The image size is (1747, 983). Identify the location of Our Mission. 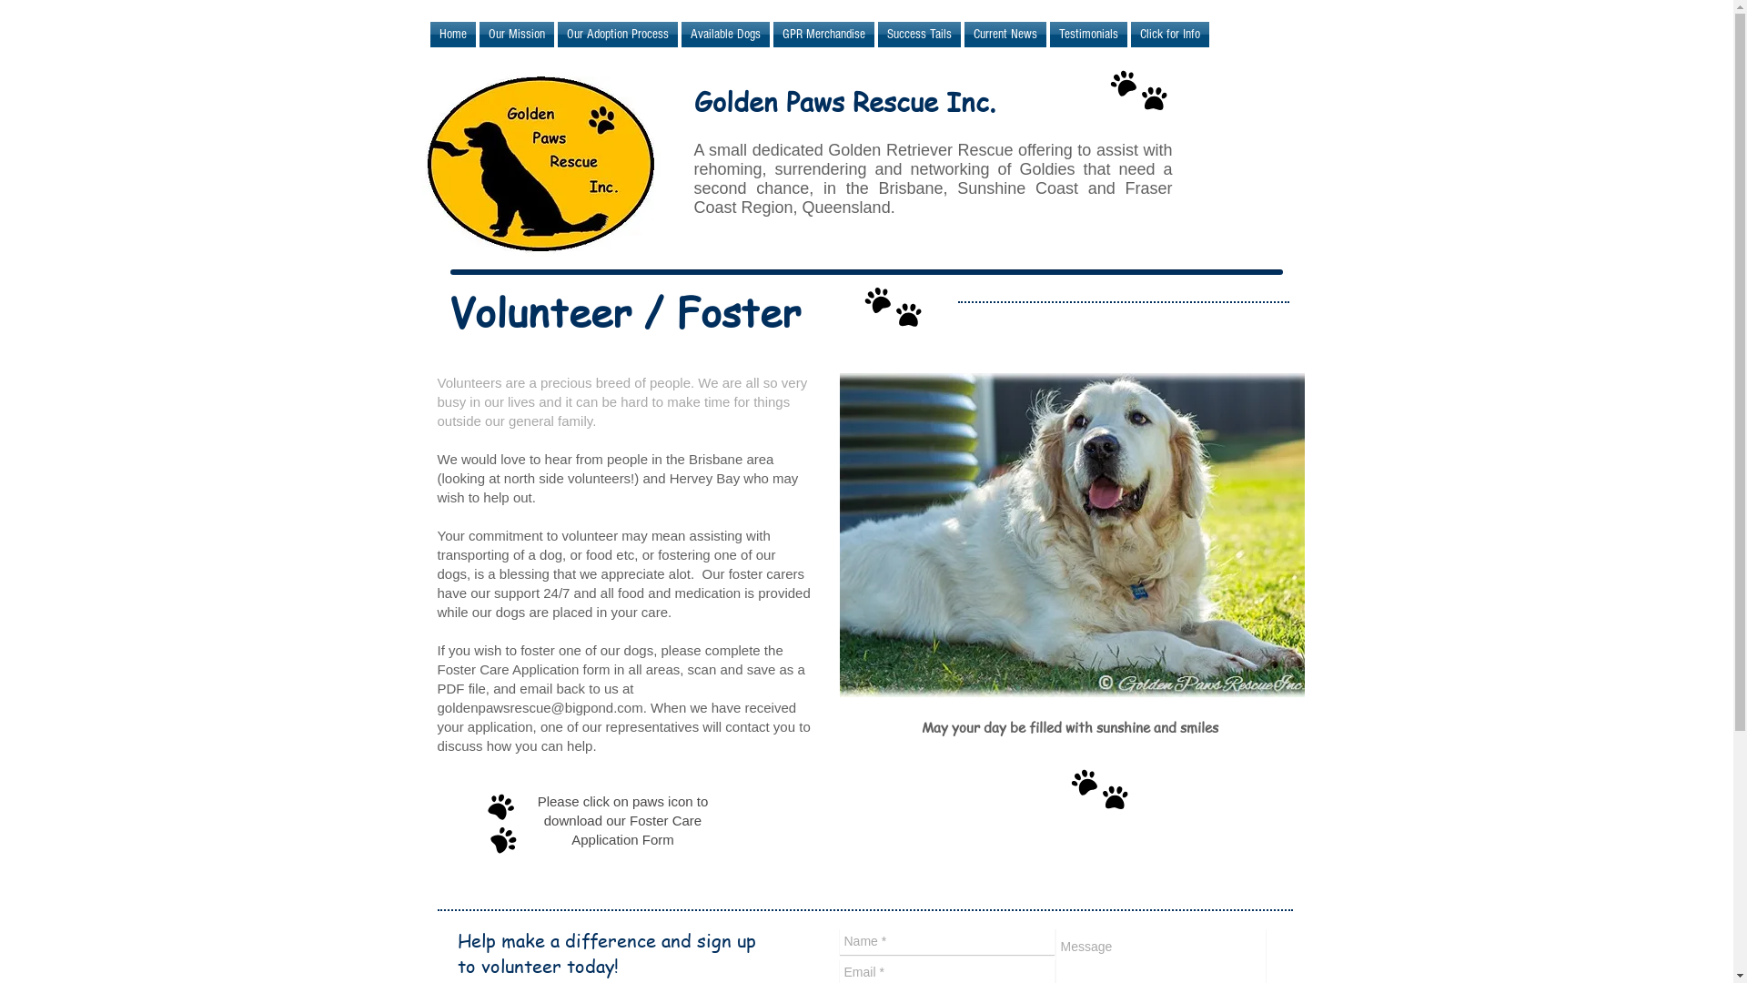
(516, 35).